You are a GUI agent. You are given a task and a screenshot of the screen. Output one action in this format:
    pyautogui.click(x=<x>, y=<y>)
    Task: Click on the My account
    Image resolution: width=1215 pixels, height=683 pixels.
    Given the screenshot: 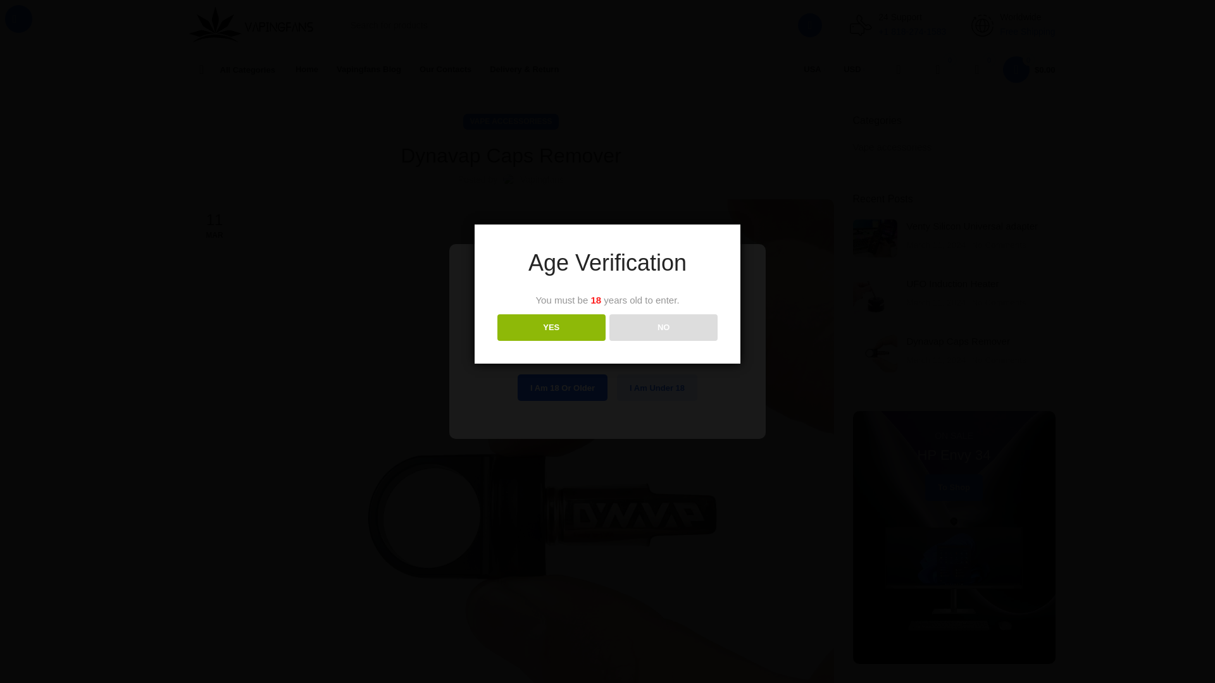 What is the action you would take?
    pyautogui.click(x=899, y=69)
    